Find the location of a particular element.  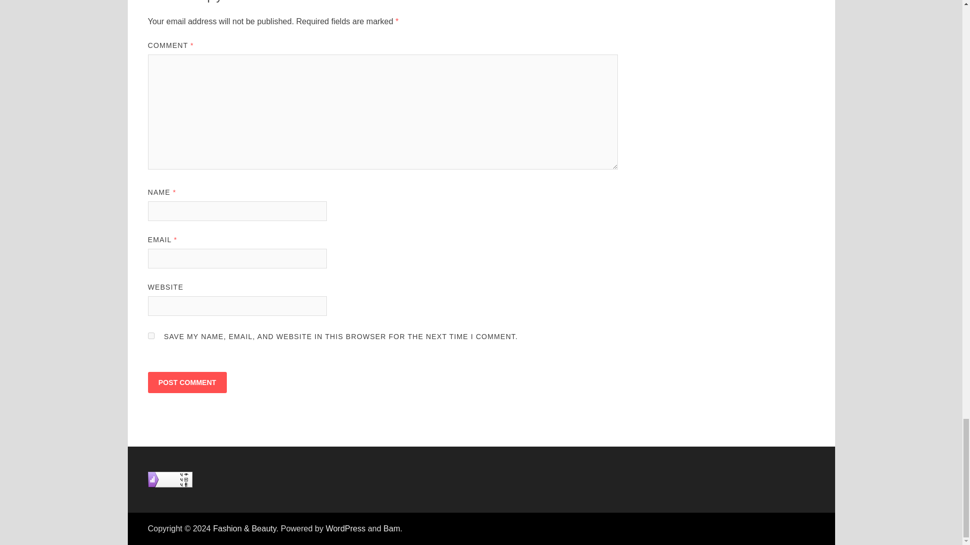

yes is located at coordinates (151, 335).